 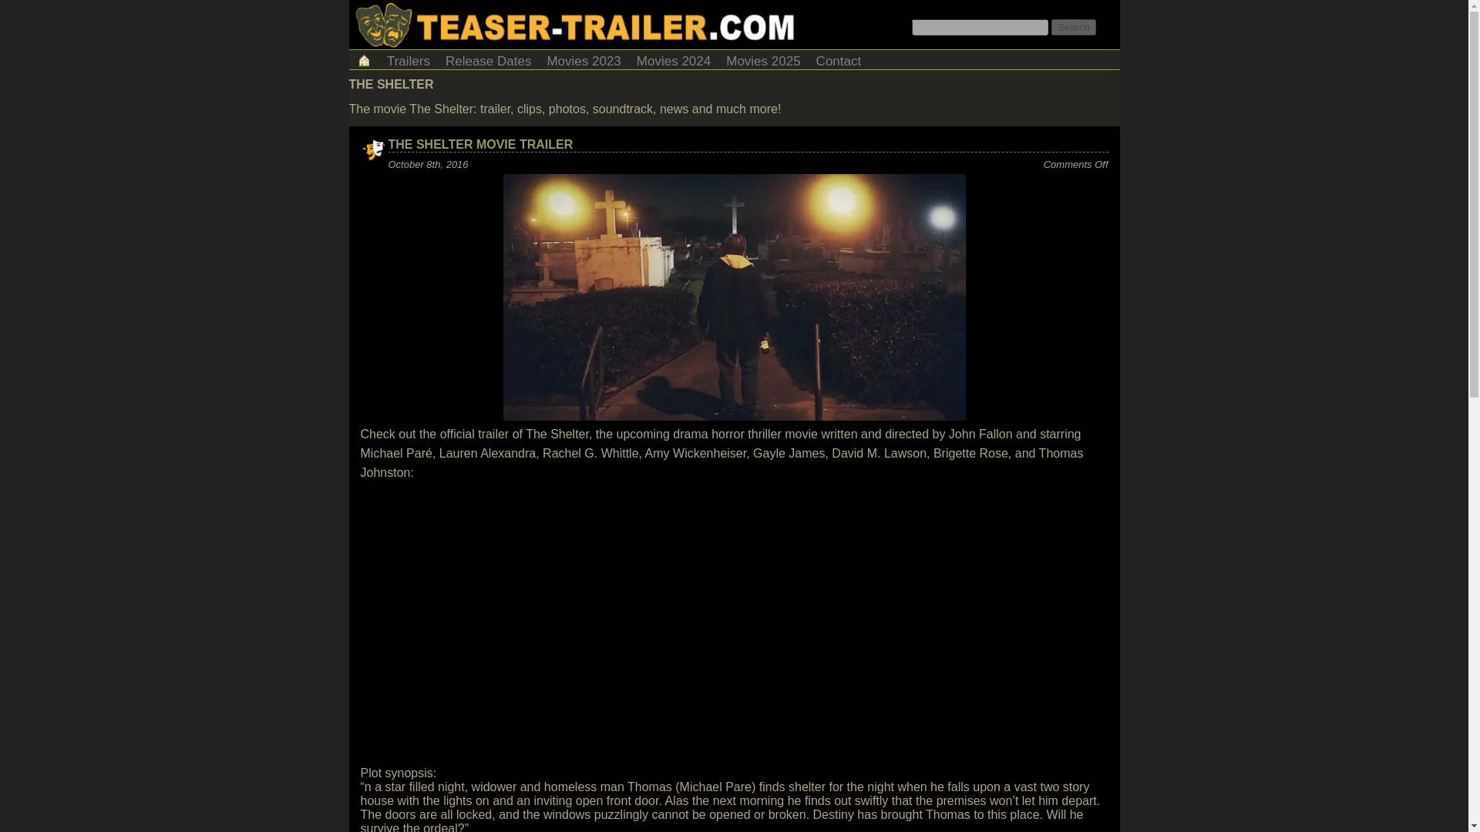 What do you see at coordinates (763, 59) in the screenshot?
I see `Movies 2025` at bounding box center [763, 59].